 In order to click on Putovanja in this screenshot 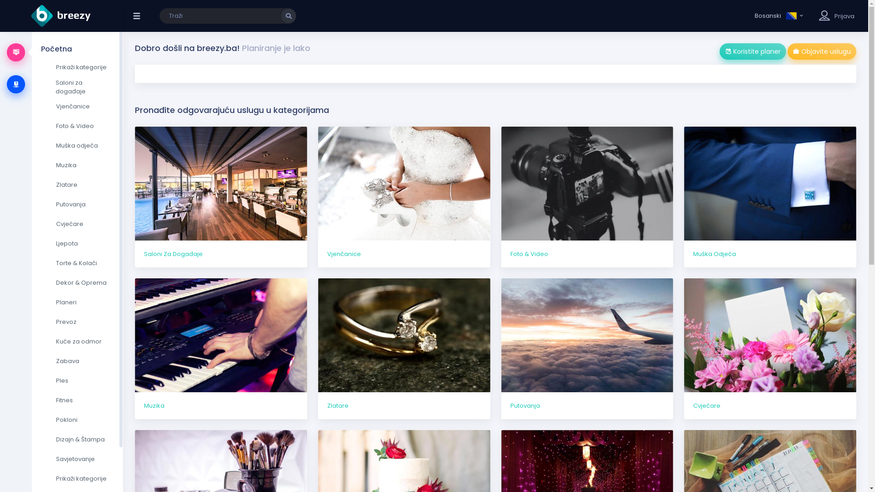, I will do `click(77, 205)`.